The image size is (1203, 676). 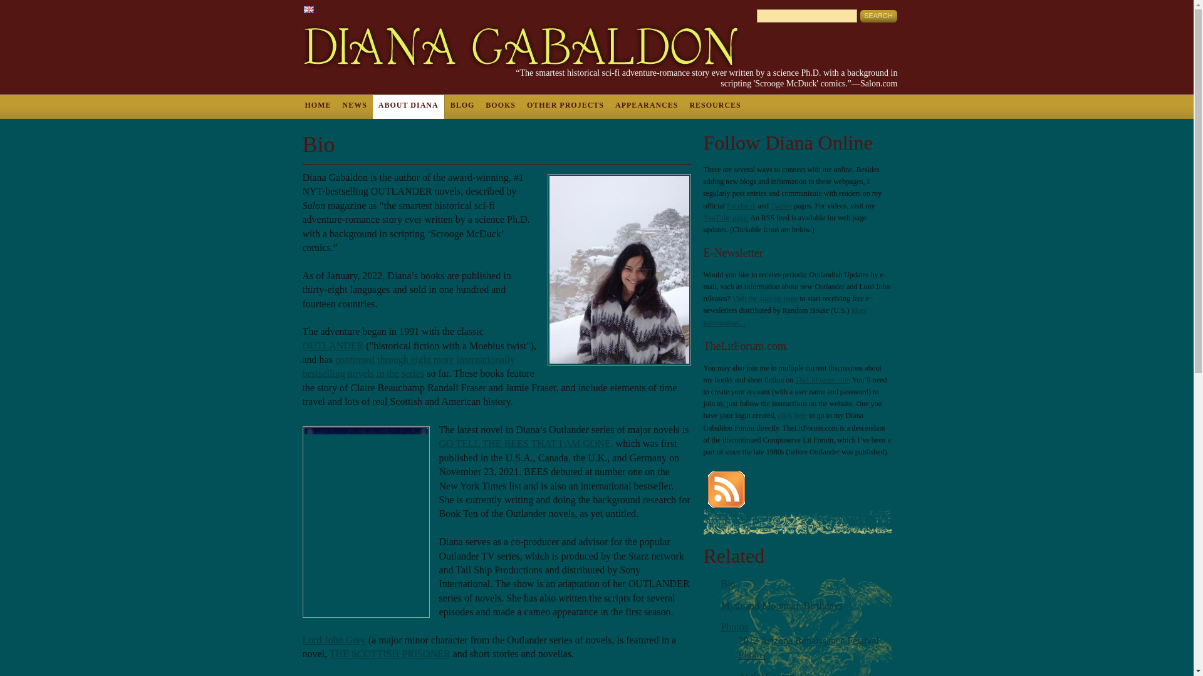 What do you see at coordinates (325, 9) in the screenshot?
I see `German` at bounding box center [325, 9].